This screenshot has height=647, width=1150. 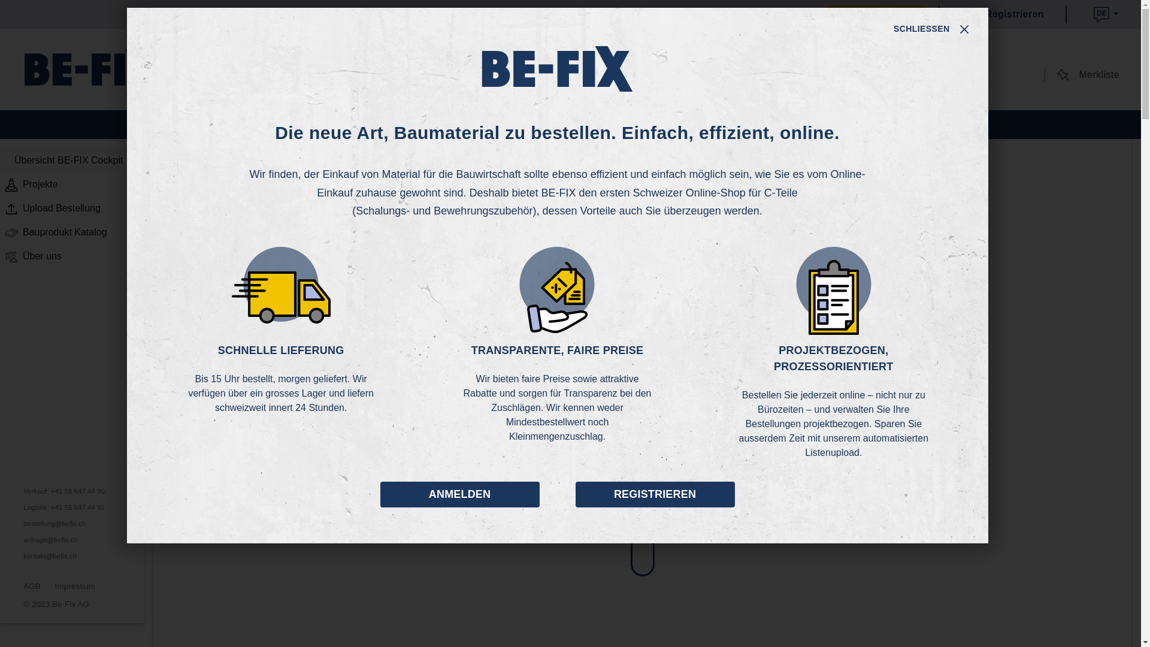 I want to click on Anmelden, so click(x=877, y=14).